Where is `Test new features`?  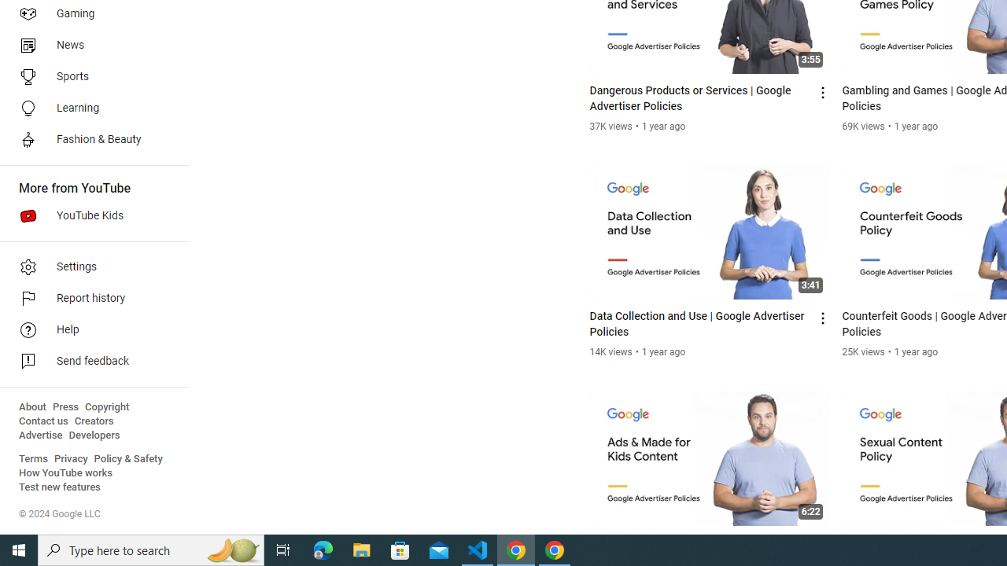
Test new features is located at coordinates (60, 487).